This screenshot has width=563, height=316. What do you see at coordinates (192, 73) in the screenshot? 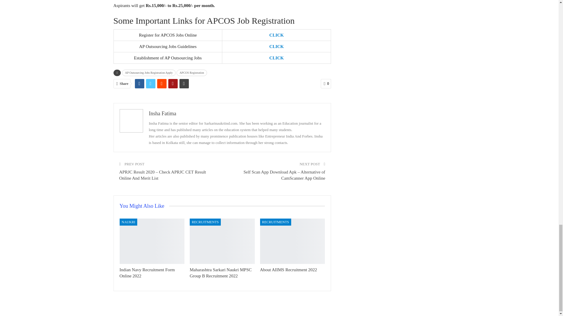
I see `APCOS Registration` at bounding box center [192, 73].